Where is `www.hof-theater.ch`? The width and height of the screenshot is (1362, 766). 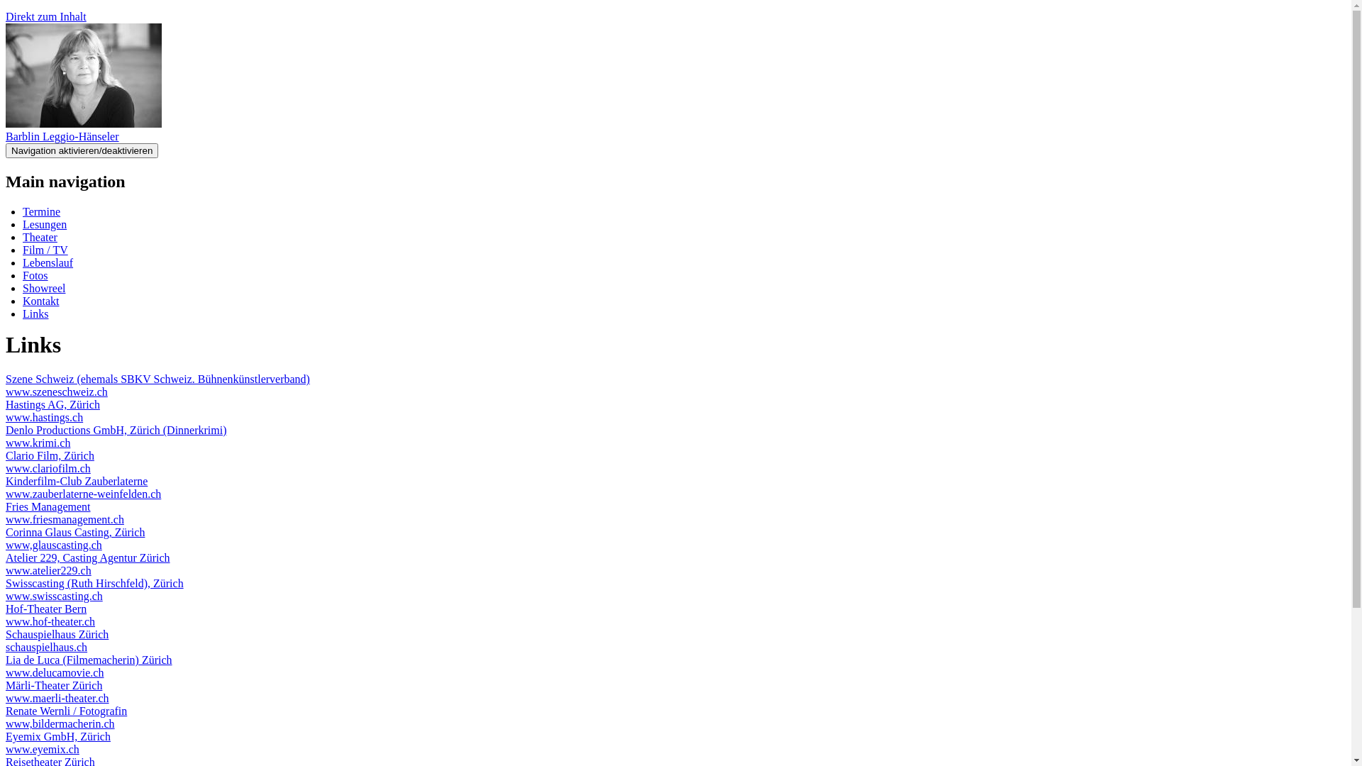 www.hof-theater.ch is located at coordinates (50, 621).